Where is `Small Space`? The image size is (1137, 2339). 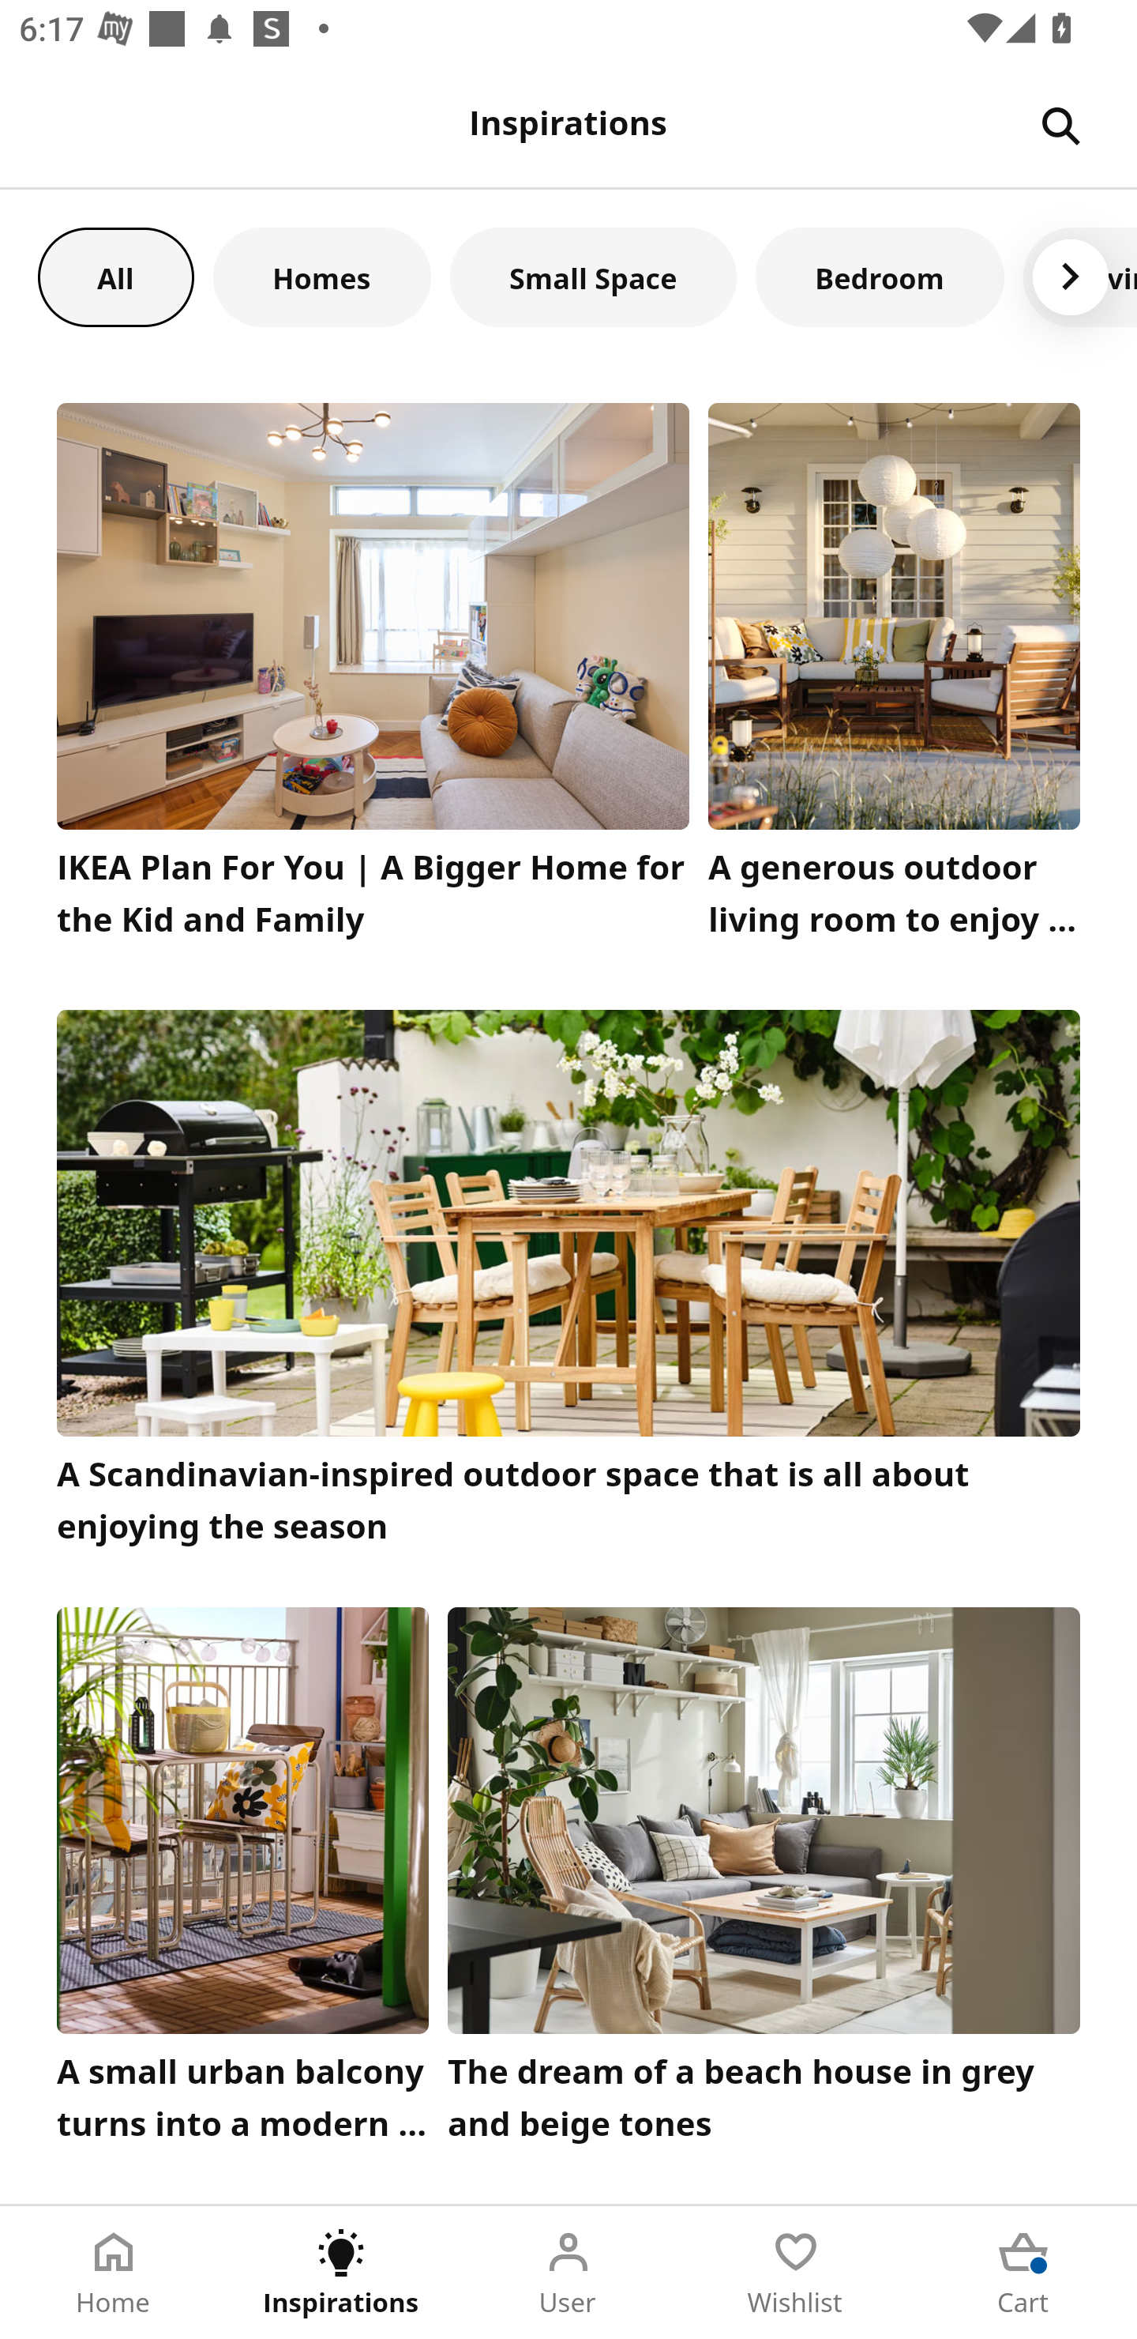 Small Space is located at coordinates (594, 277).